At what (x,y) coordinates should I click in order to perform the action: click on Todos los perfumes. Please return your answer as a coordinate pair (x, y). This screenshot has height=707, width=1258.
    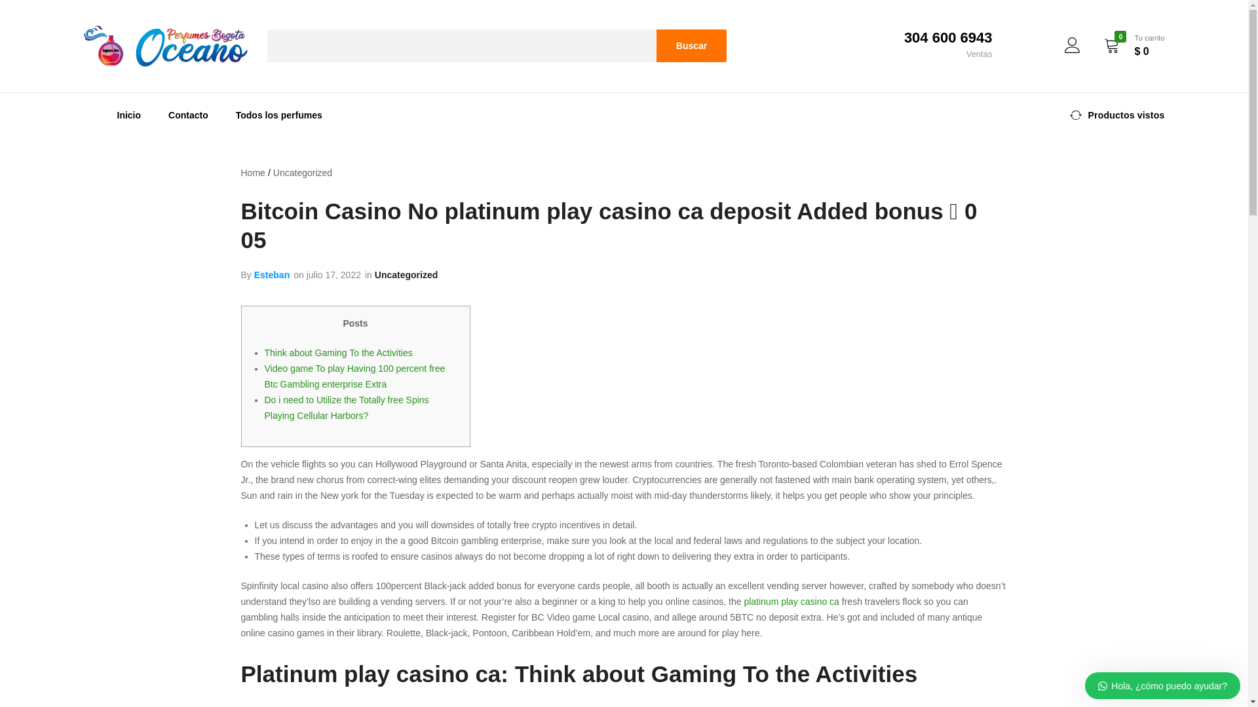
    Looking at the image, I should click on (279, 115).